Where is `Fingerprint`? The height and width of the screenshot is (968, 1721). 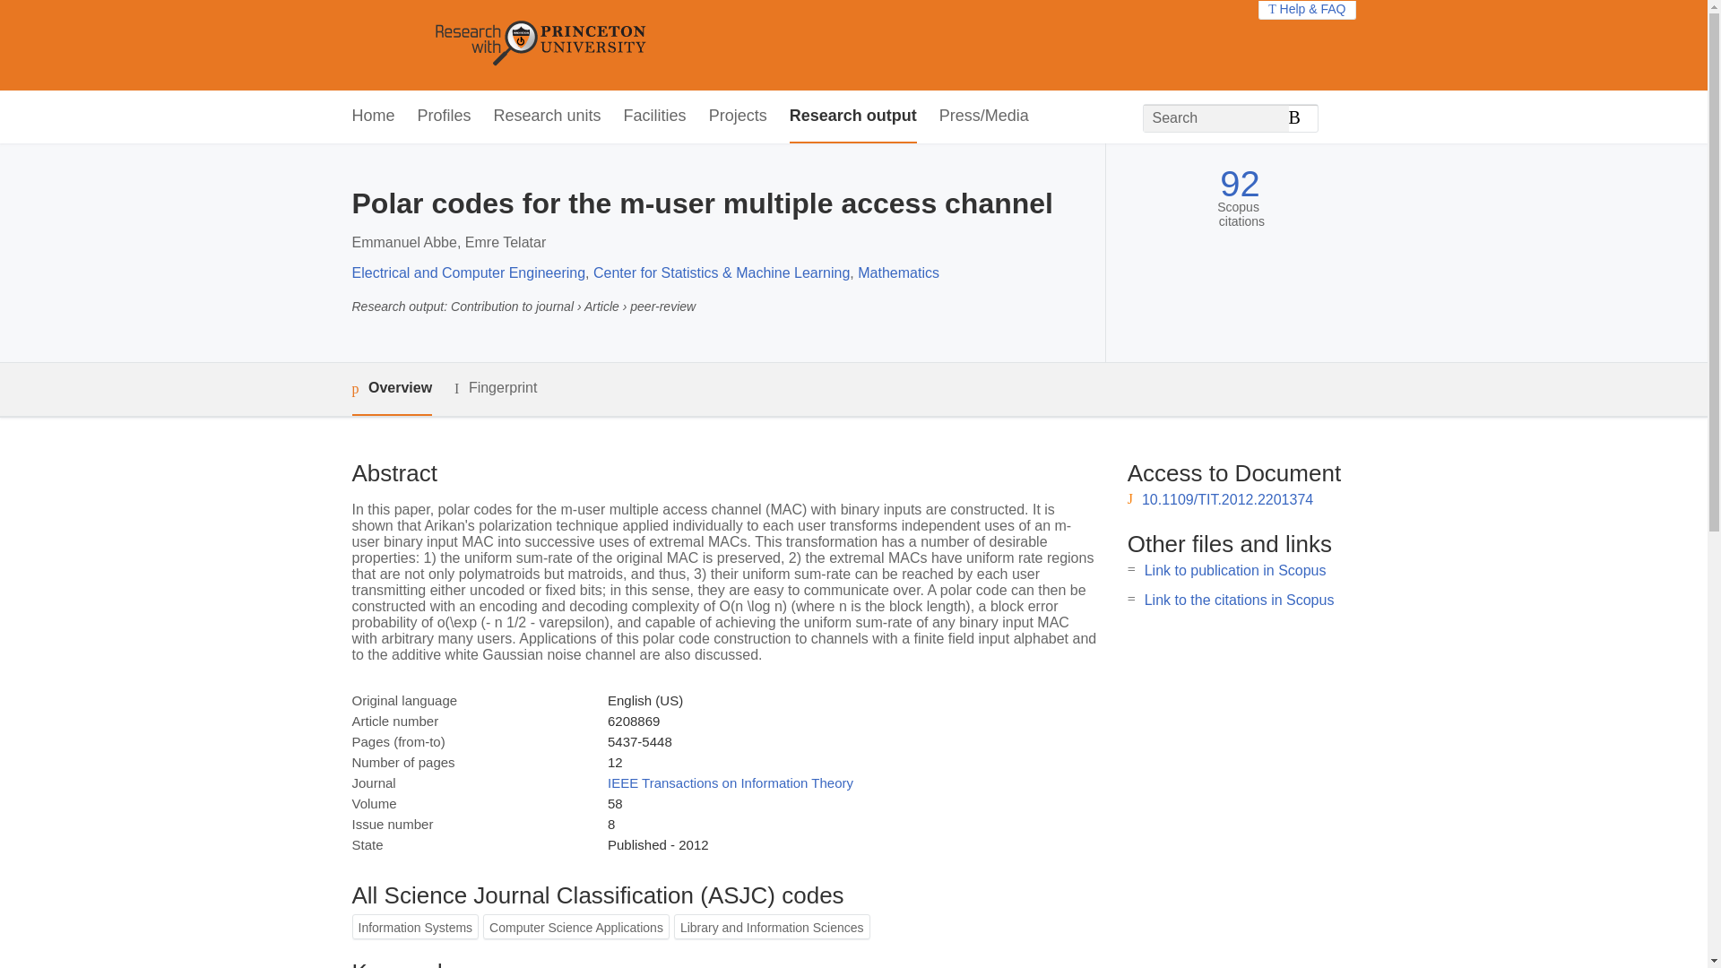 Fingerprint is located at coordinates (495, 389).